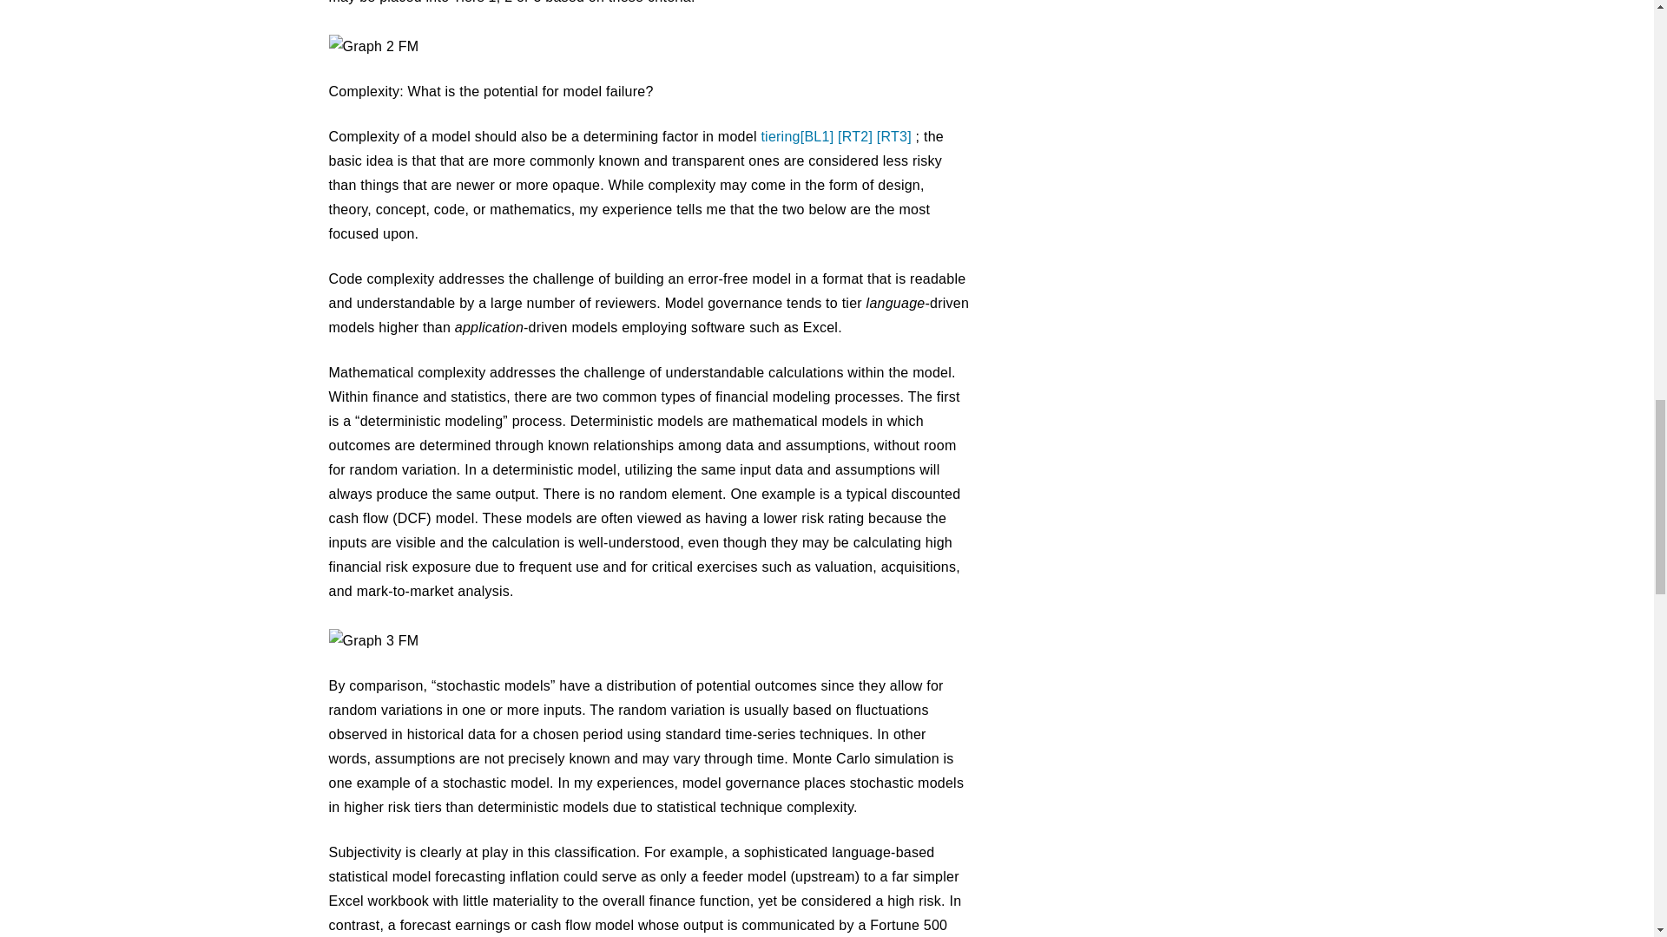  What do you see at coordinates (373, 47) in the screenshot?
I see `Graph 2 FM` at bounding box center [373, 47].